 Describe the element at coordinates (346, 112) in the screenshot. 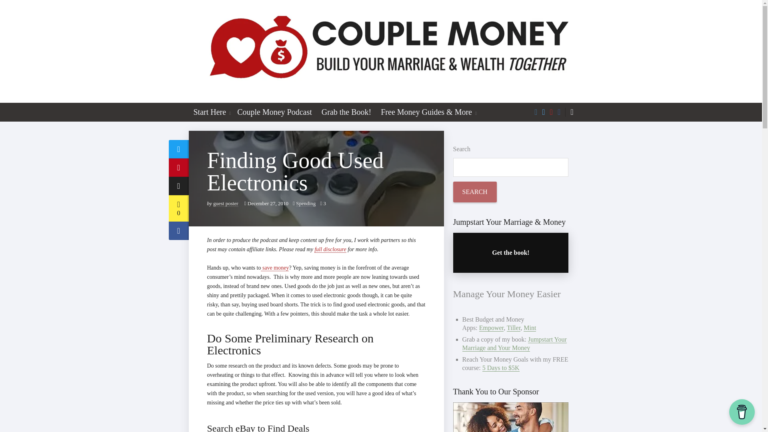

I see `Grab the Book!` at that location.